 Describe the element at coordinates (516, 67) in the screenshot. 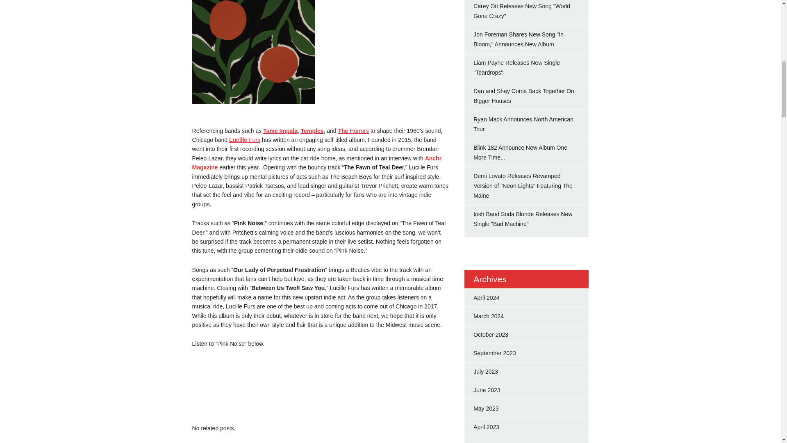

I see `Liam Payne Releases New Single "Teardrops"` at that location.